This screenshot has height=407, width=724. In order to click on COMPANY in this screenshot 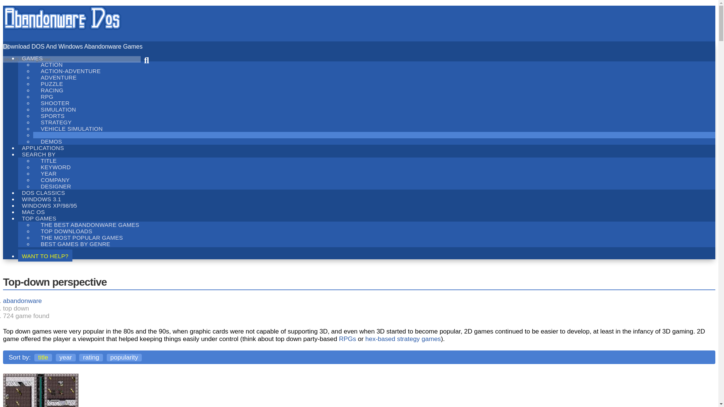, I will do `click(55, 180)`.